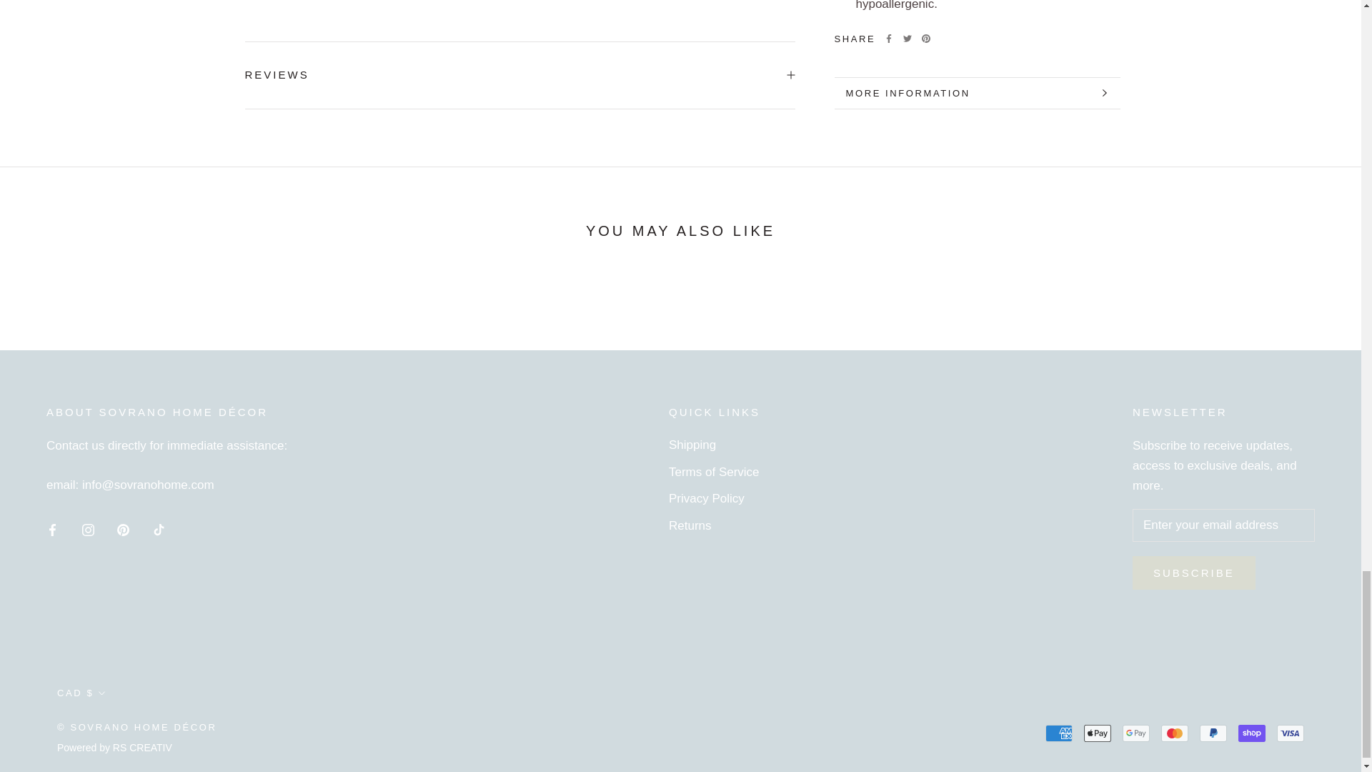 The width and height of the screenshot is (1372, 772). I want to click on Shop Pay, so click(1252, 733).